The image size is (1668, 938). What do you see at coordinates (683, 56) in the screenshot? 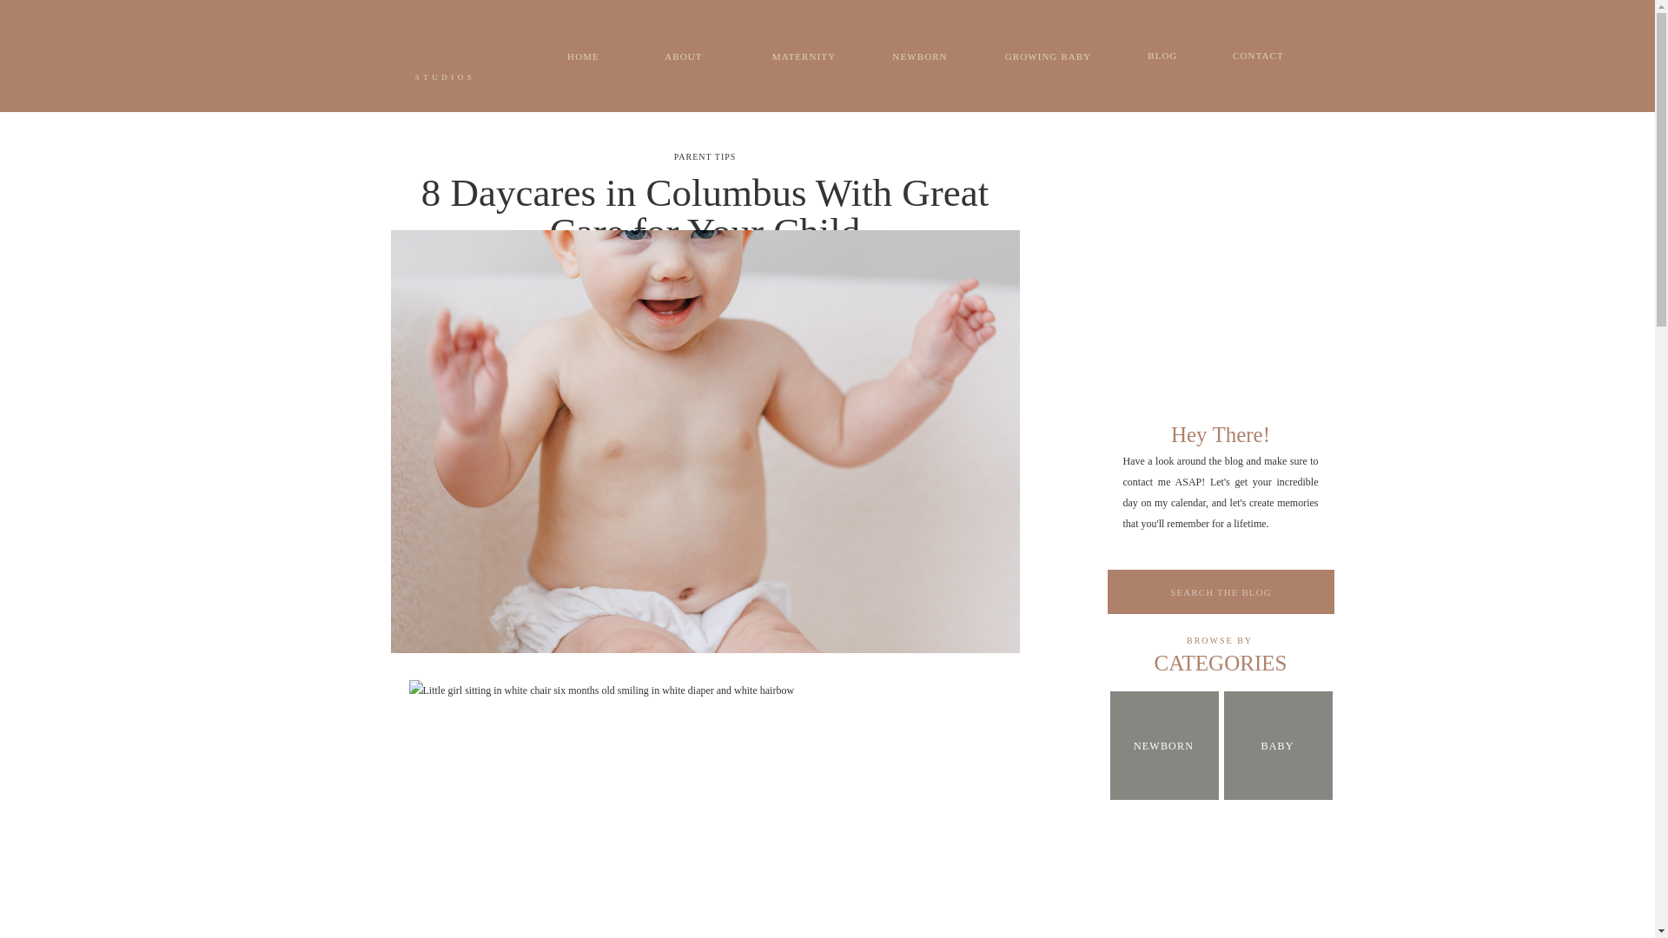
I see `ABOUT` at bounding box center [683, 56].